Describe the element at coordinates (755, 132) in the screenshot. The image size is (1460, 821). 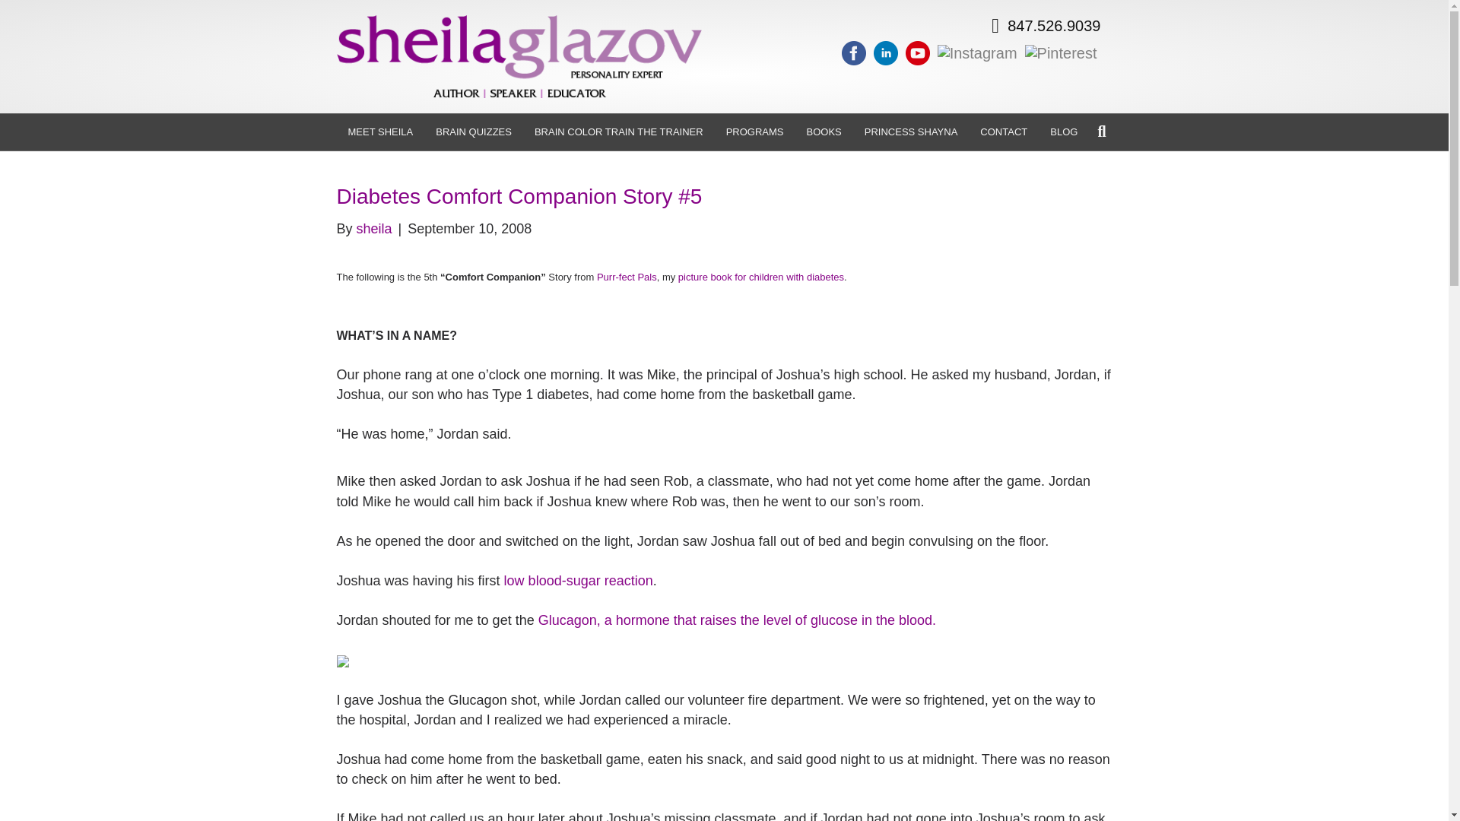
I see `PROGRAMS` at that location.